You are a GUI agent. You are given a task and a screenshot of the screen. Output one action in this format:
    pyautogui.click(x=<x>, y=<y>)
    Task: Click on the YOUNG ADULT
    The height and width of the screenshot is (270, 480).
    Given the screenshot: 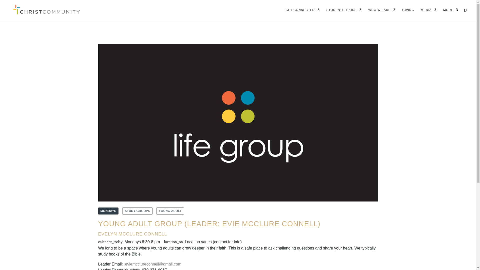 What is the action you would take?
    pyautogui.click(x=170, y=211)
    